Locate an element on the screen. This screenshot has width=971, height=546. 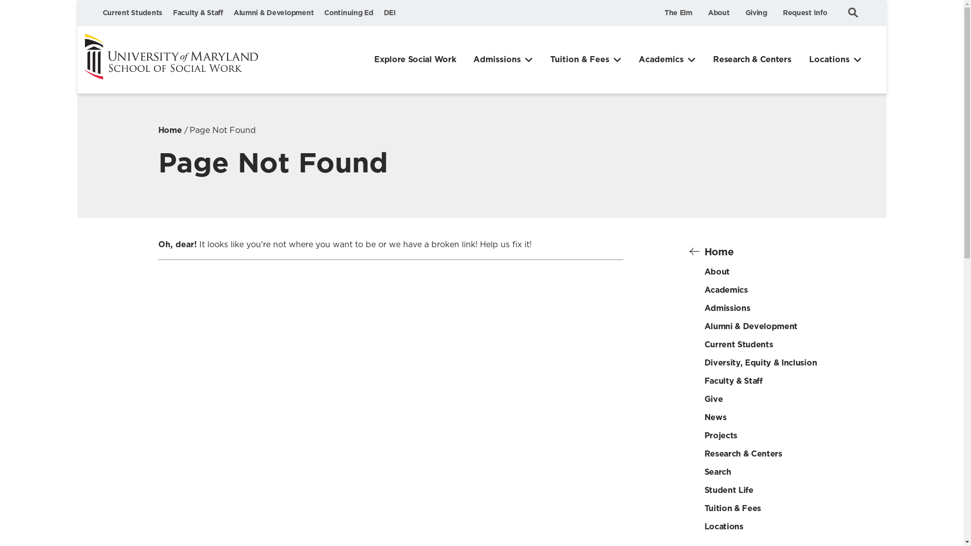
The Elm is located at coordinates (678, 13).